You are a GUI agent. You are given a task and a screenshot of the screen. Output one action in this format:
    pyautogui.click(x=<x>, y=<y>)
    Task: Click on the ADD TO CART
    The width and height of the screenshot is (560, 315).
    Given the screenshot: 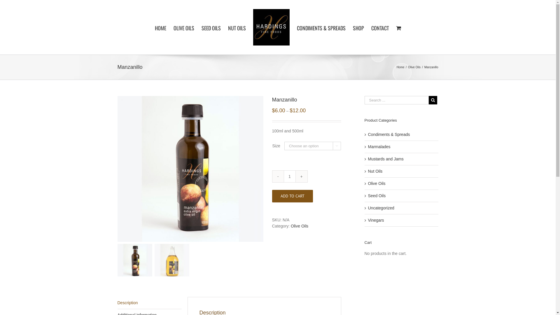 What is the action you would take?
    pyautogui.click(x=292, y=196)
    